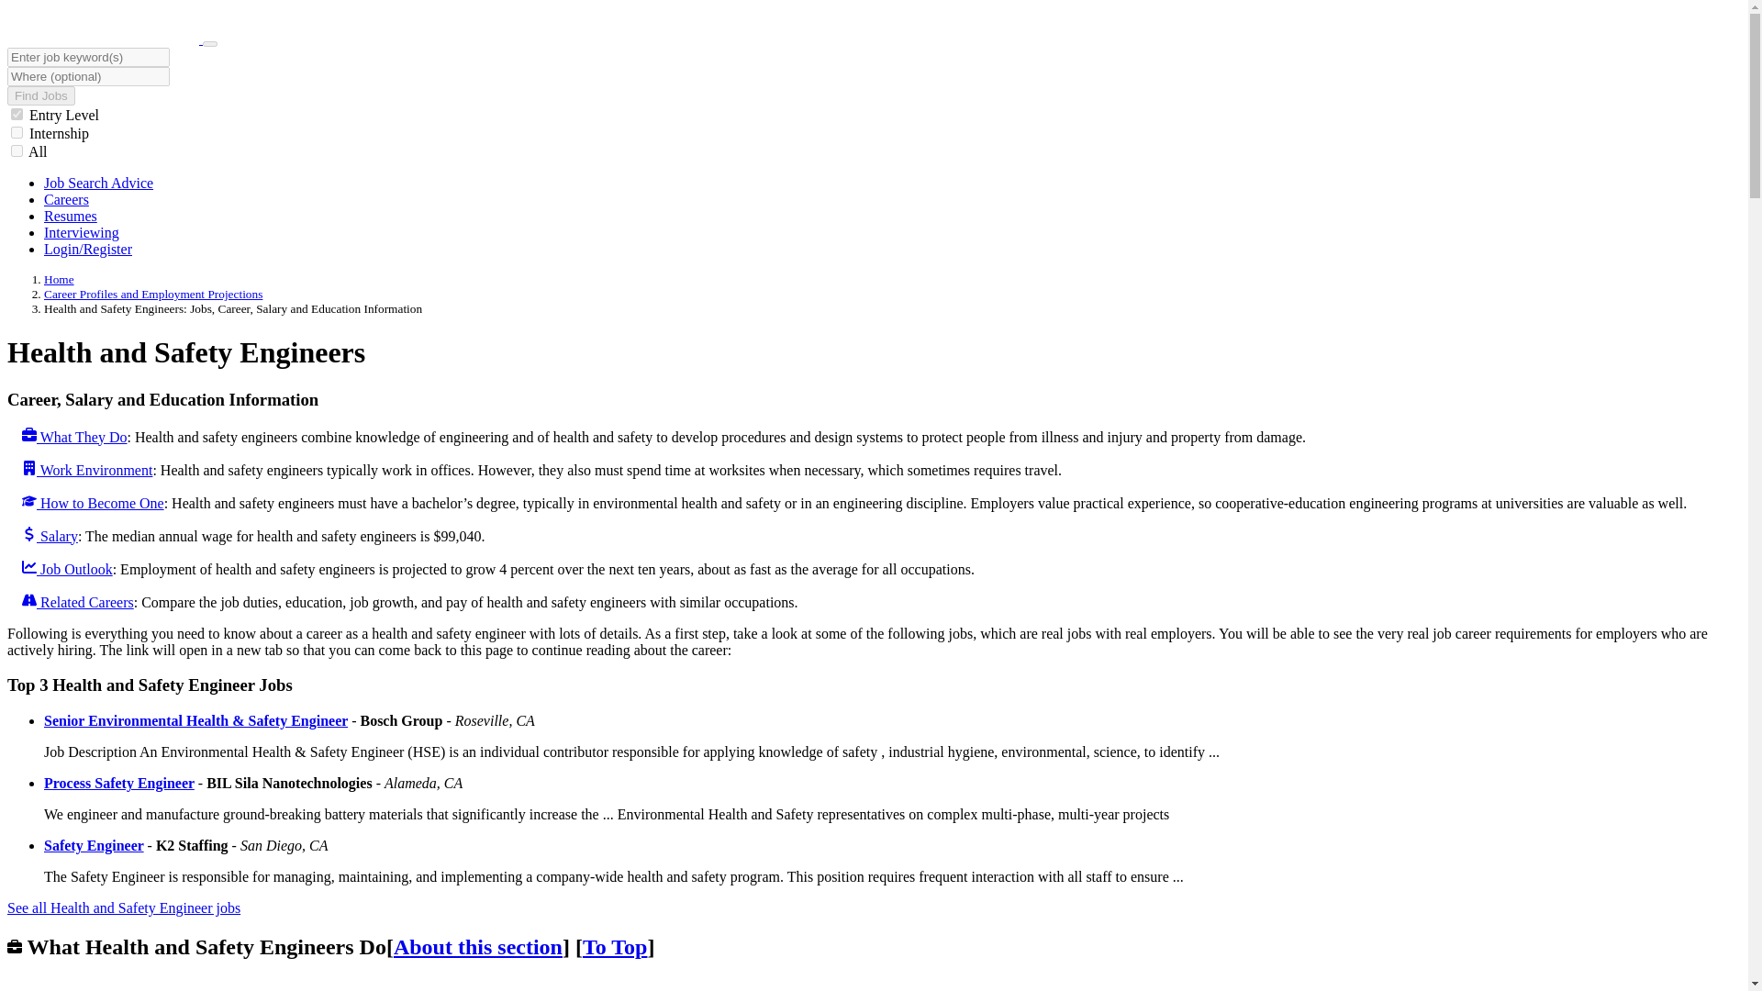 The width and height of the screenshot is (1762, 991). Describe the element at coordinates (99, 184) in the screenshot. I see `Job Search Advice` at that location.